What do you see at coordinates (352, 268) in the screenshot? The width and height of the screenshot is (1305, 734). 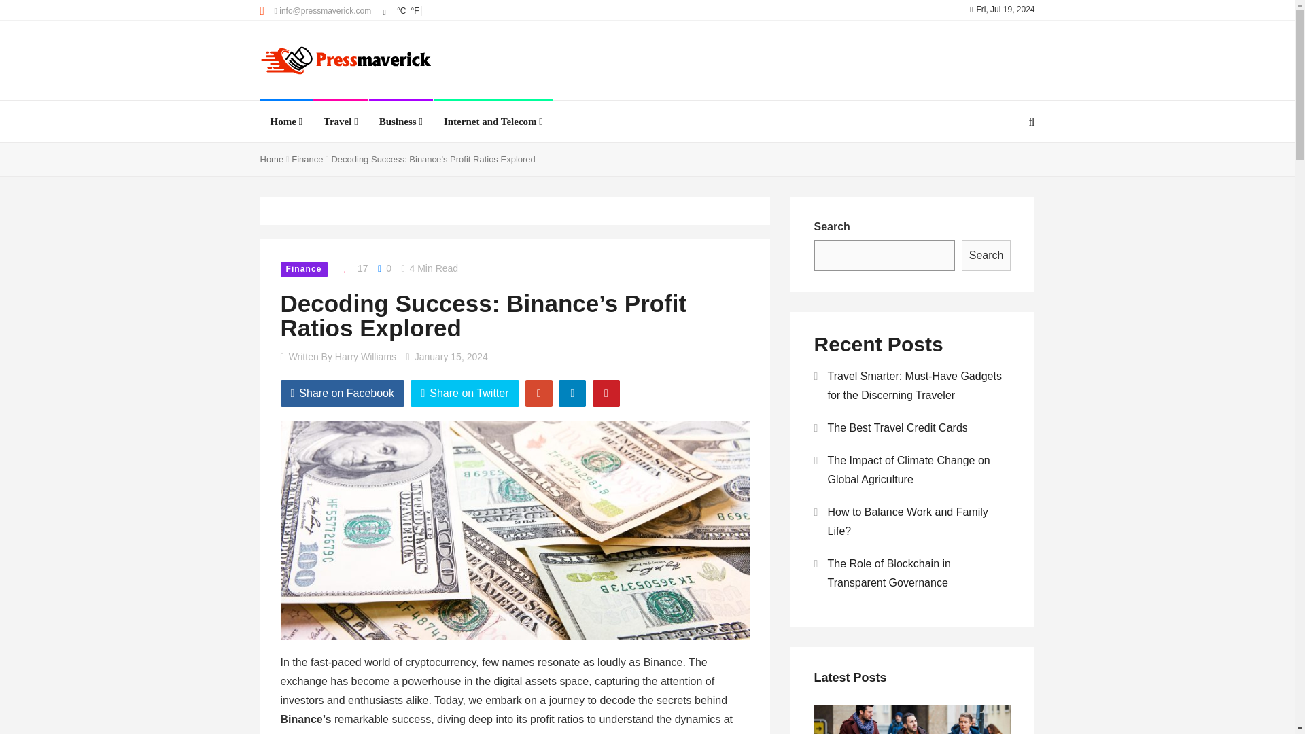 I see `Like this` at bounding box center [352, 268].